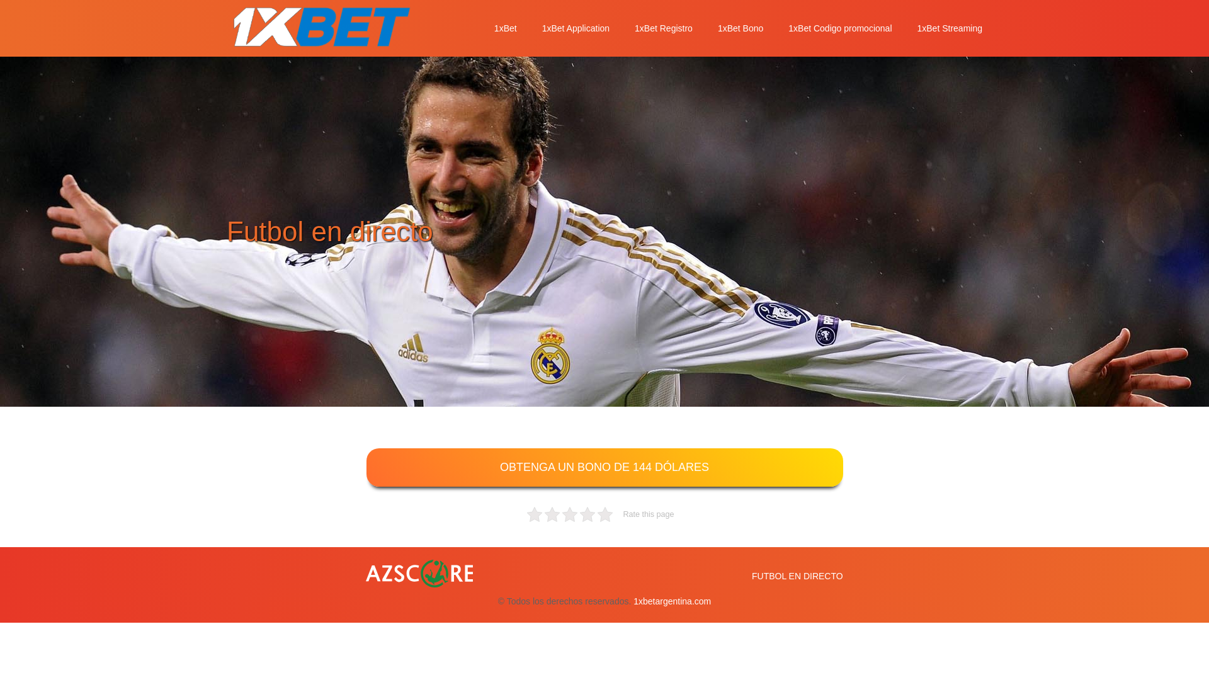 This screenshot has width=1209, height=680. What do you see at coordinates (950, 28) in the screenshot?
I see `1xBet Streaming` at bounding box center [950, 28].